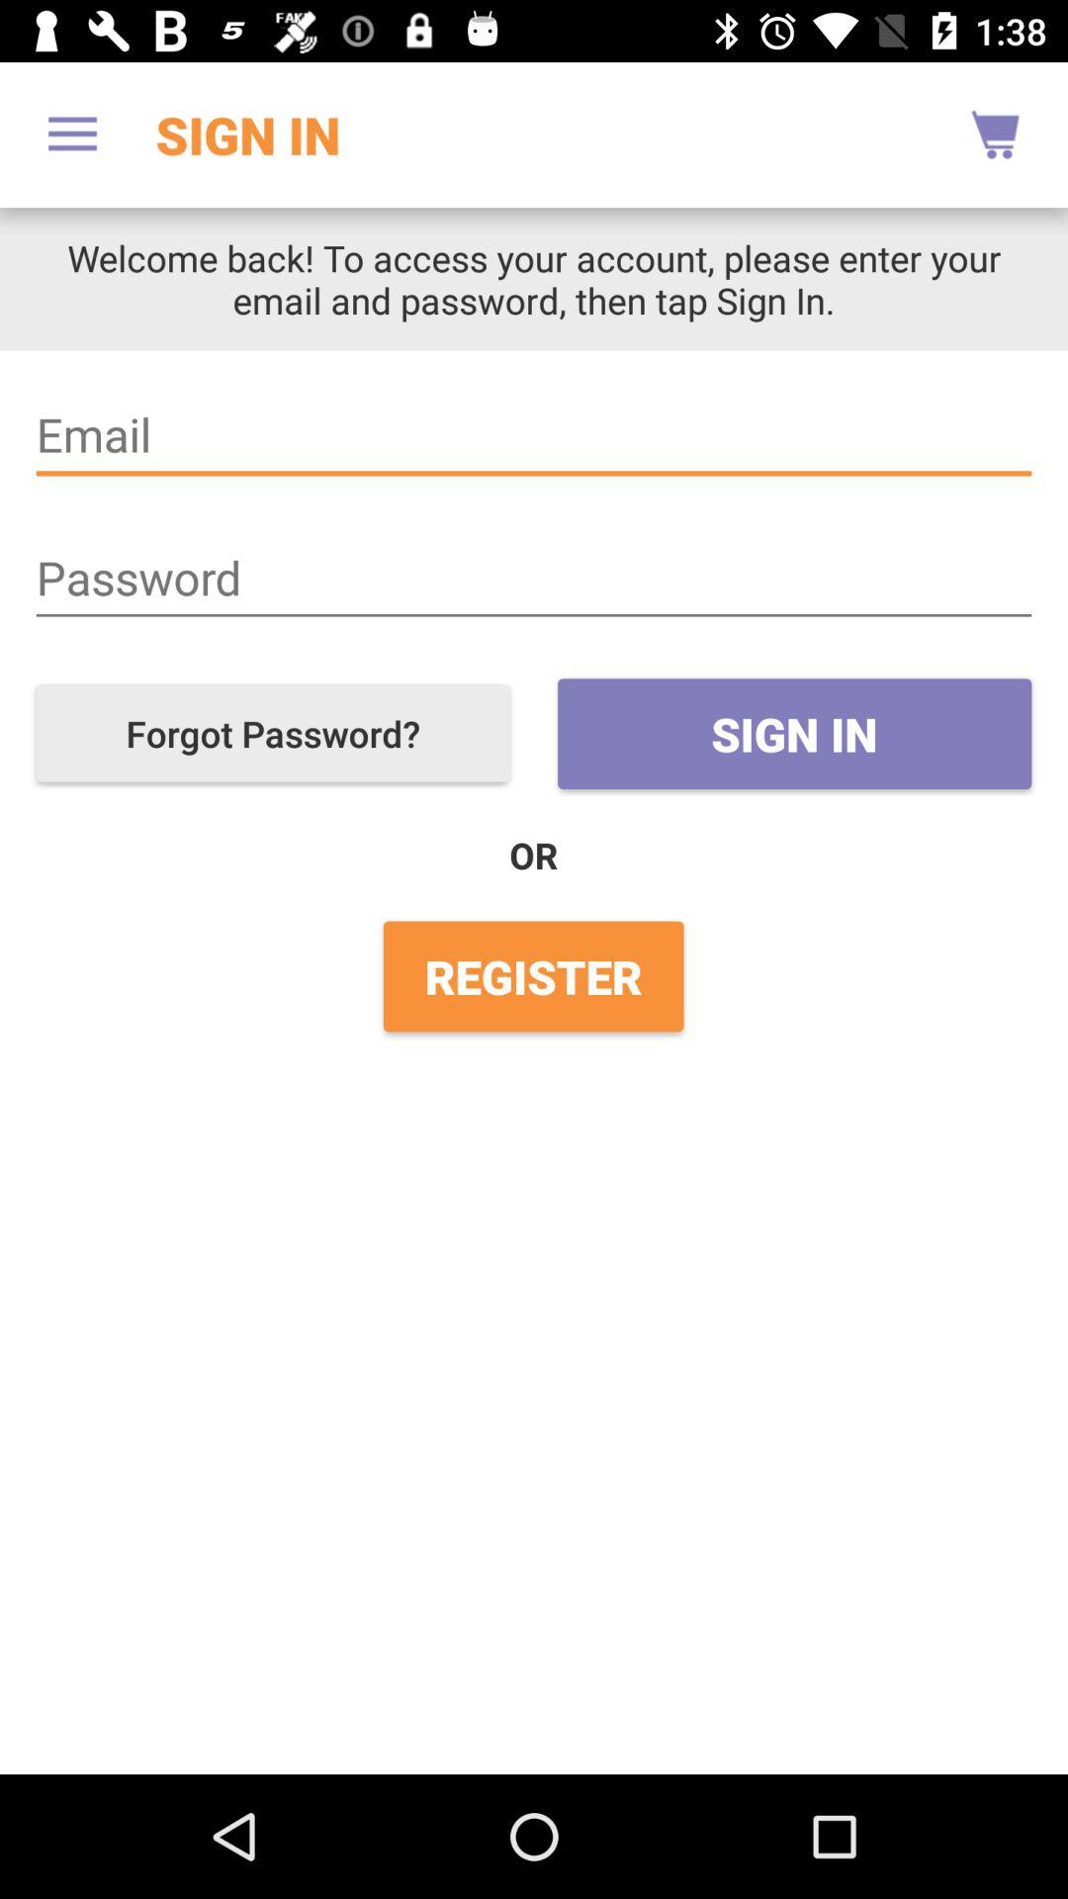  I want to click on select the item above welcome back to icon, so click(72, 135).